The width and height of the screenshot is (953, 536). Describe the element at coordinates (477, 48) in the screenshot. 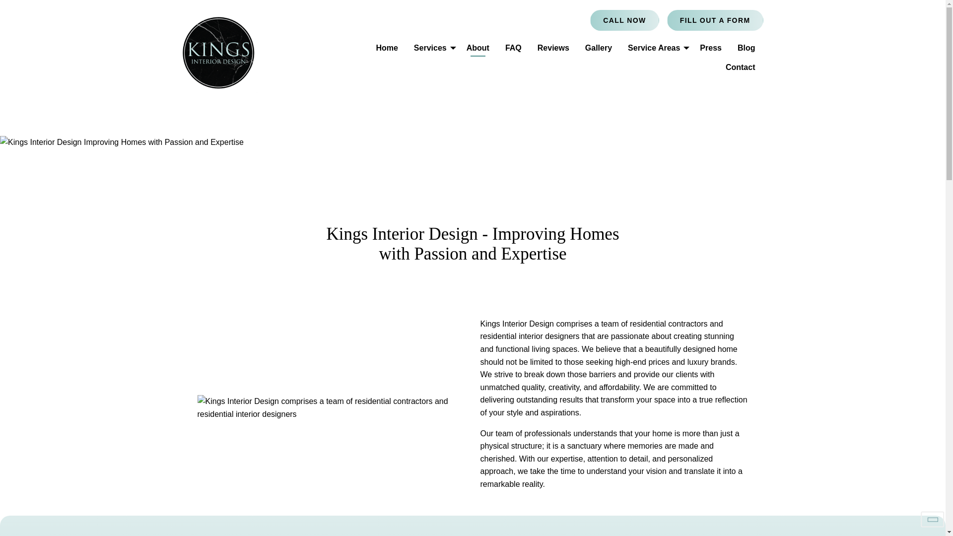

I see `About` at that location.